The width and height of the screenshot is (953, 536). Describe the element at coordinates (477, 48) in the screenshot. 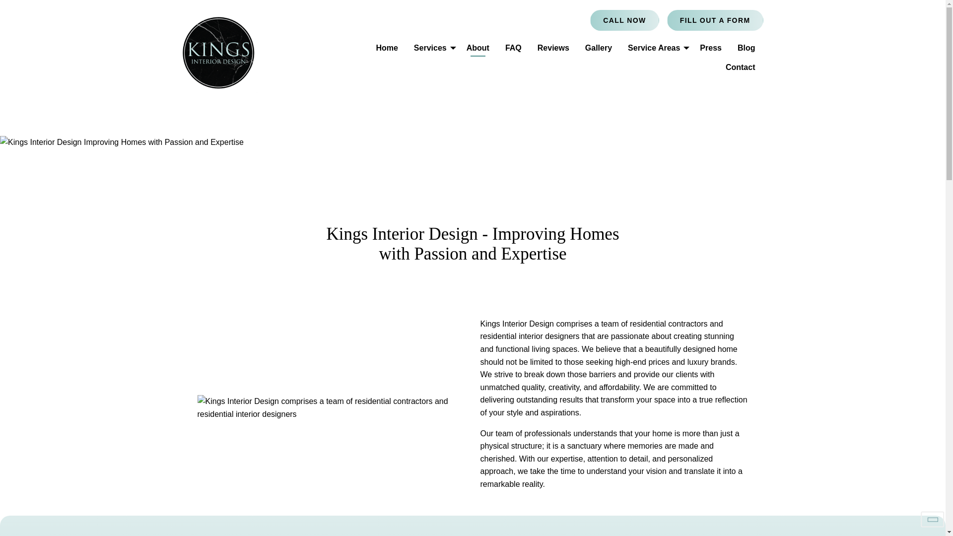

I see `About` at that location.